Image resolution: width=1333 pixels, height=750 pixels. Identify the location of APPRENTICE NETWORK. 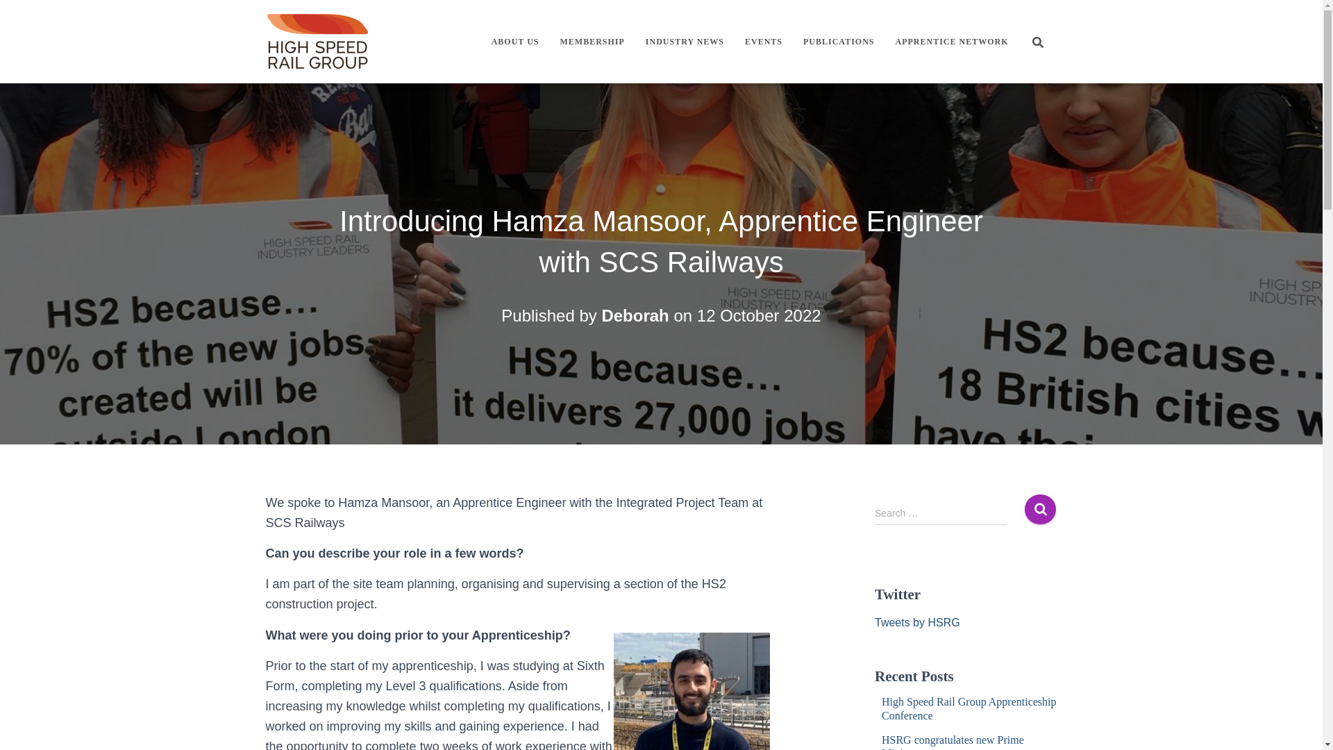
(951, 42).